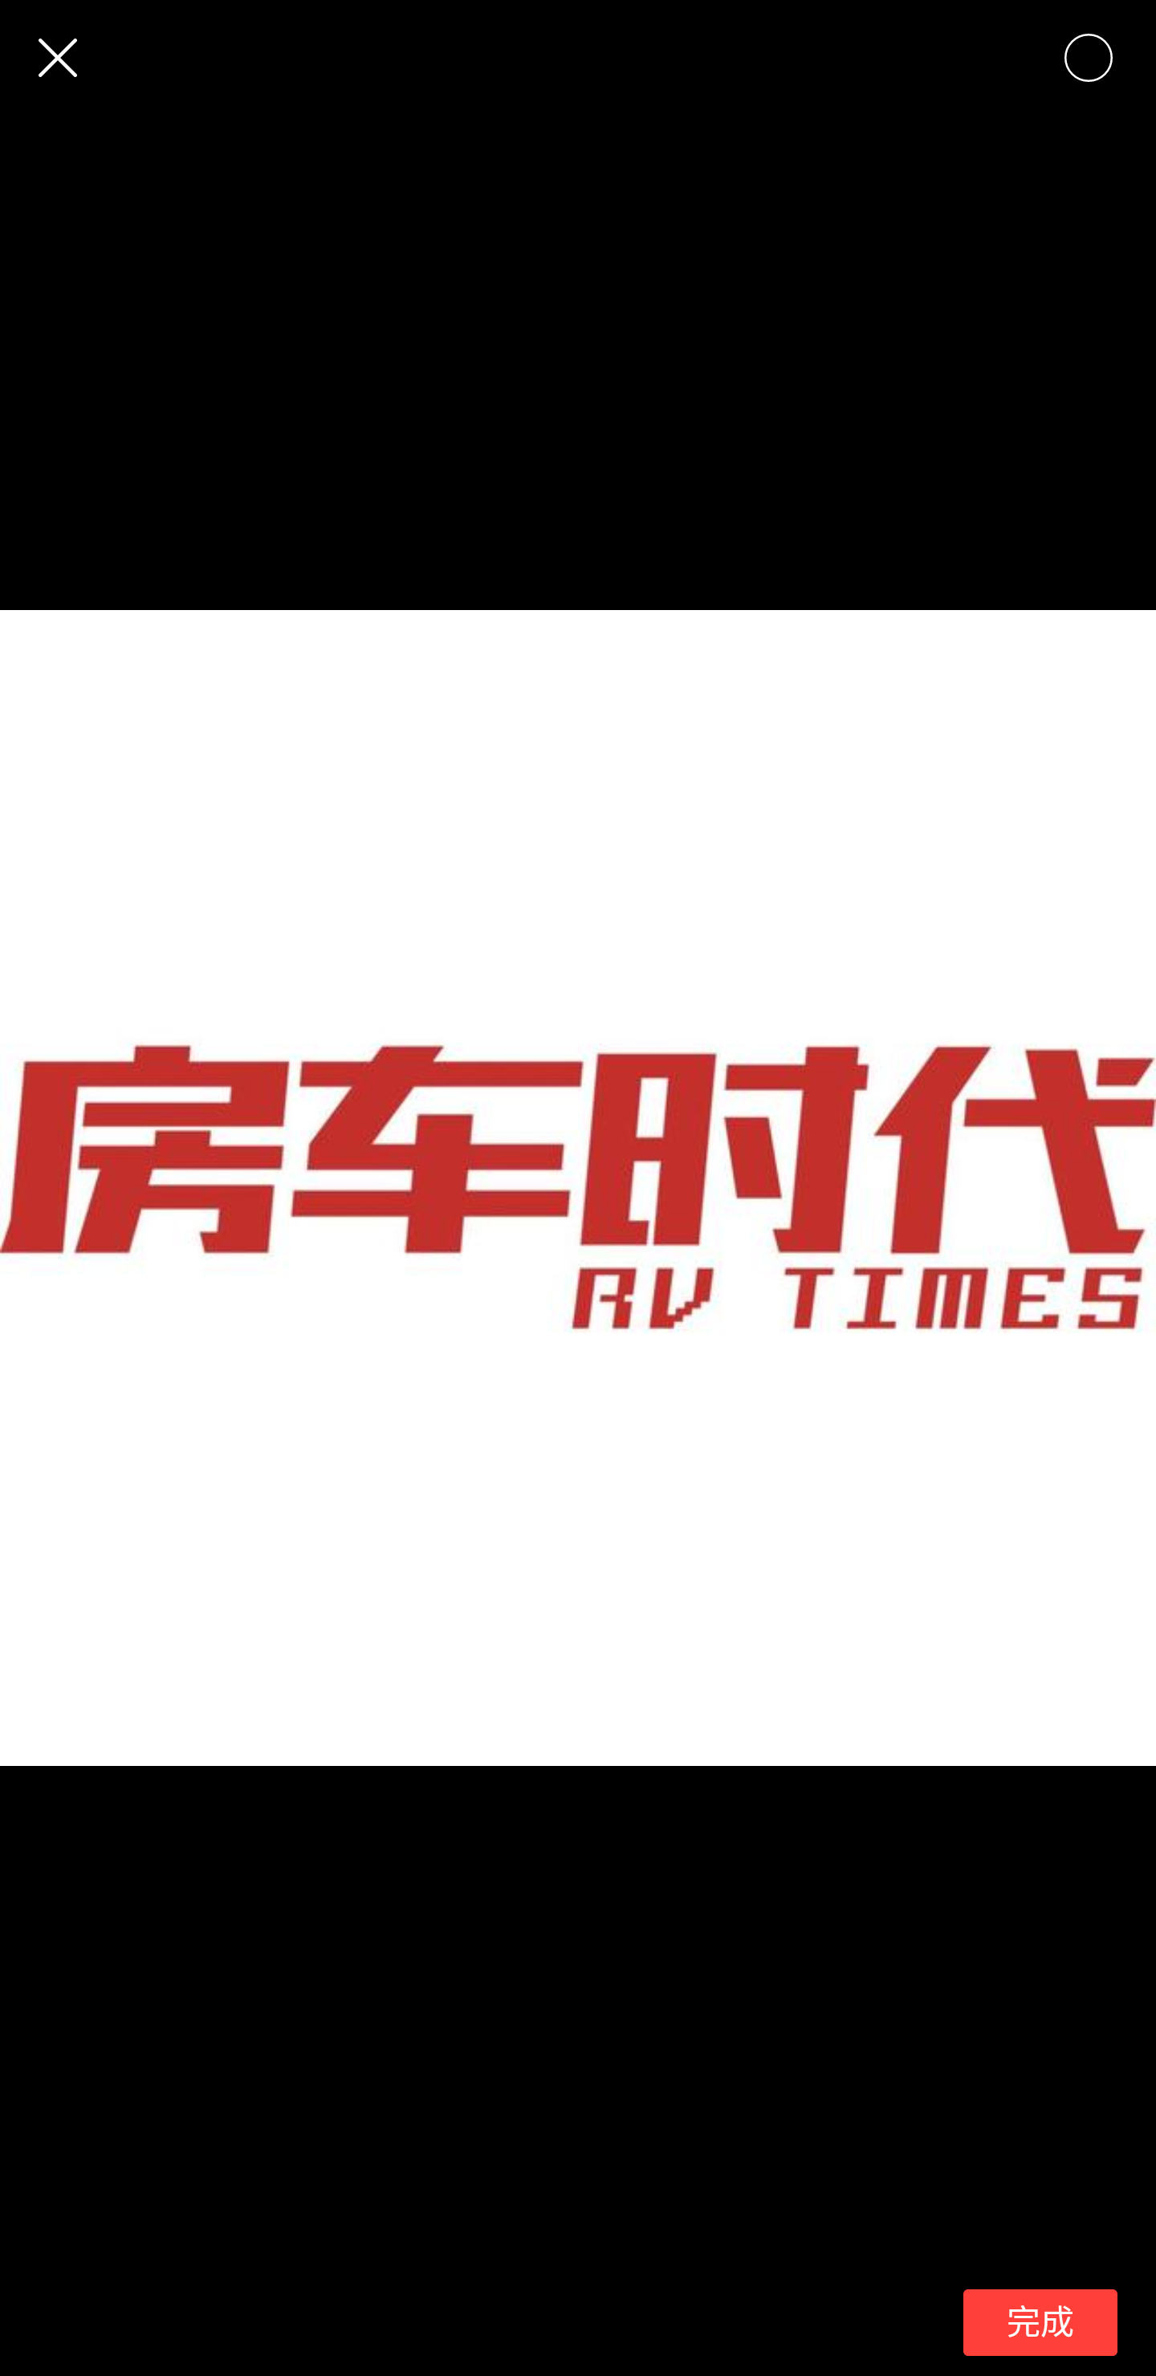 This screenshot has height=2376, width=1156. Describe the element at coordinates (1040, 2323) in the screenshot. I see `完成` at that location.